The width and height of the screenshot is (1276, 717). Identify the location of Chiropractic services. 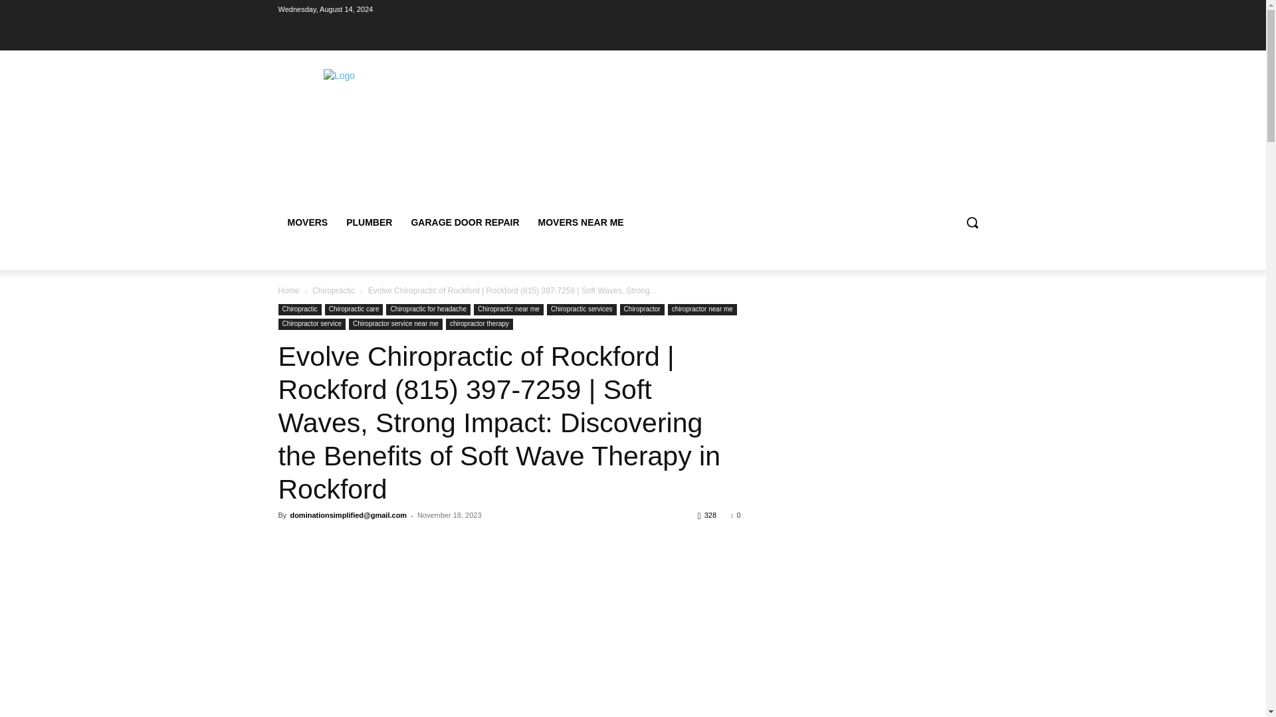
(582, 309).